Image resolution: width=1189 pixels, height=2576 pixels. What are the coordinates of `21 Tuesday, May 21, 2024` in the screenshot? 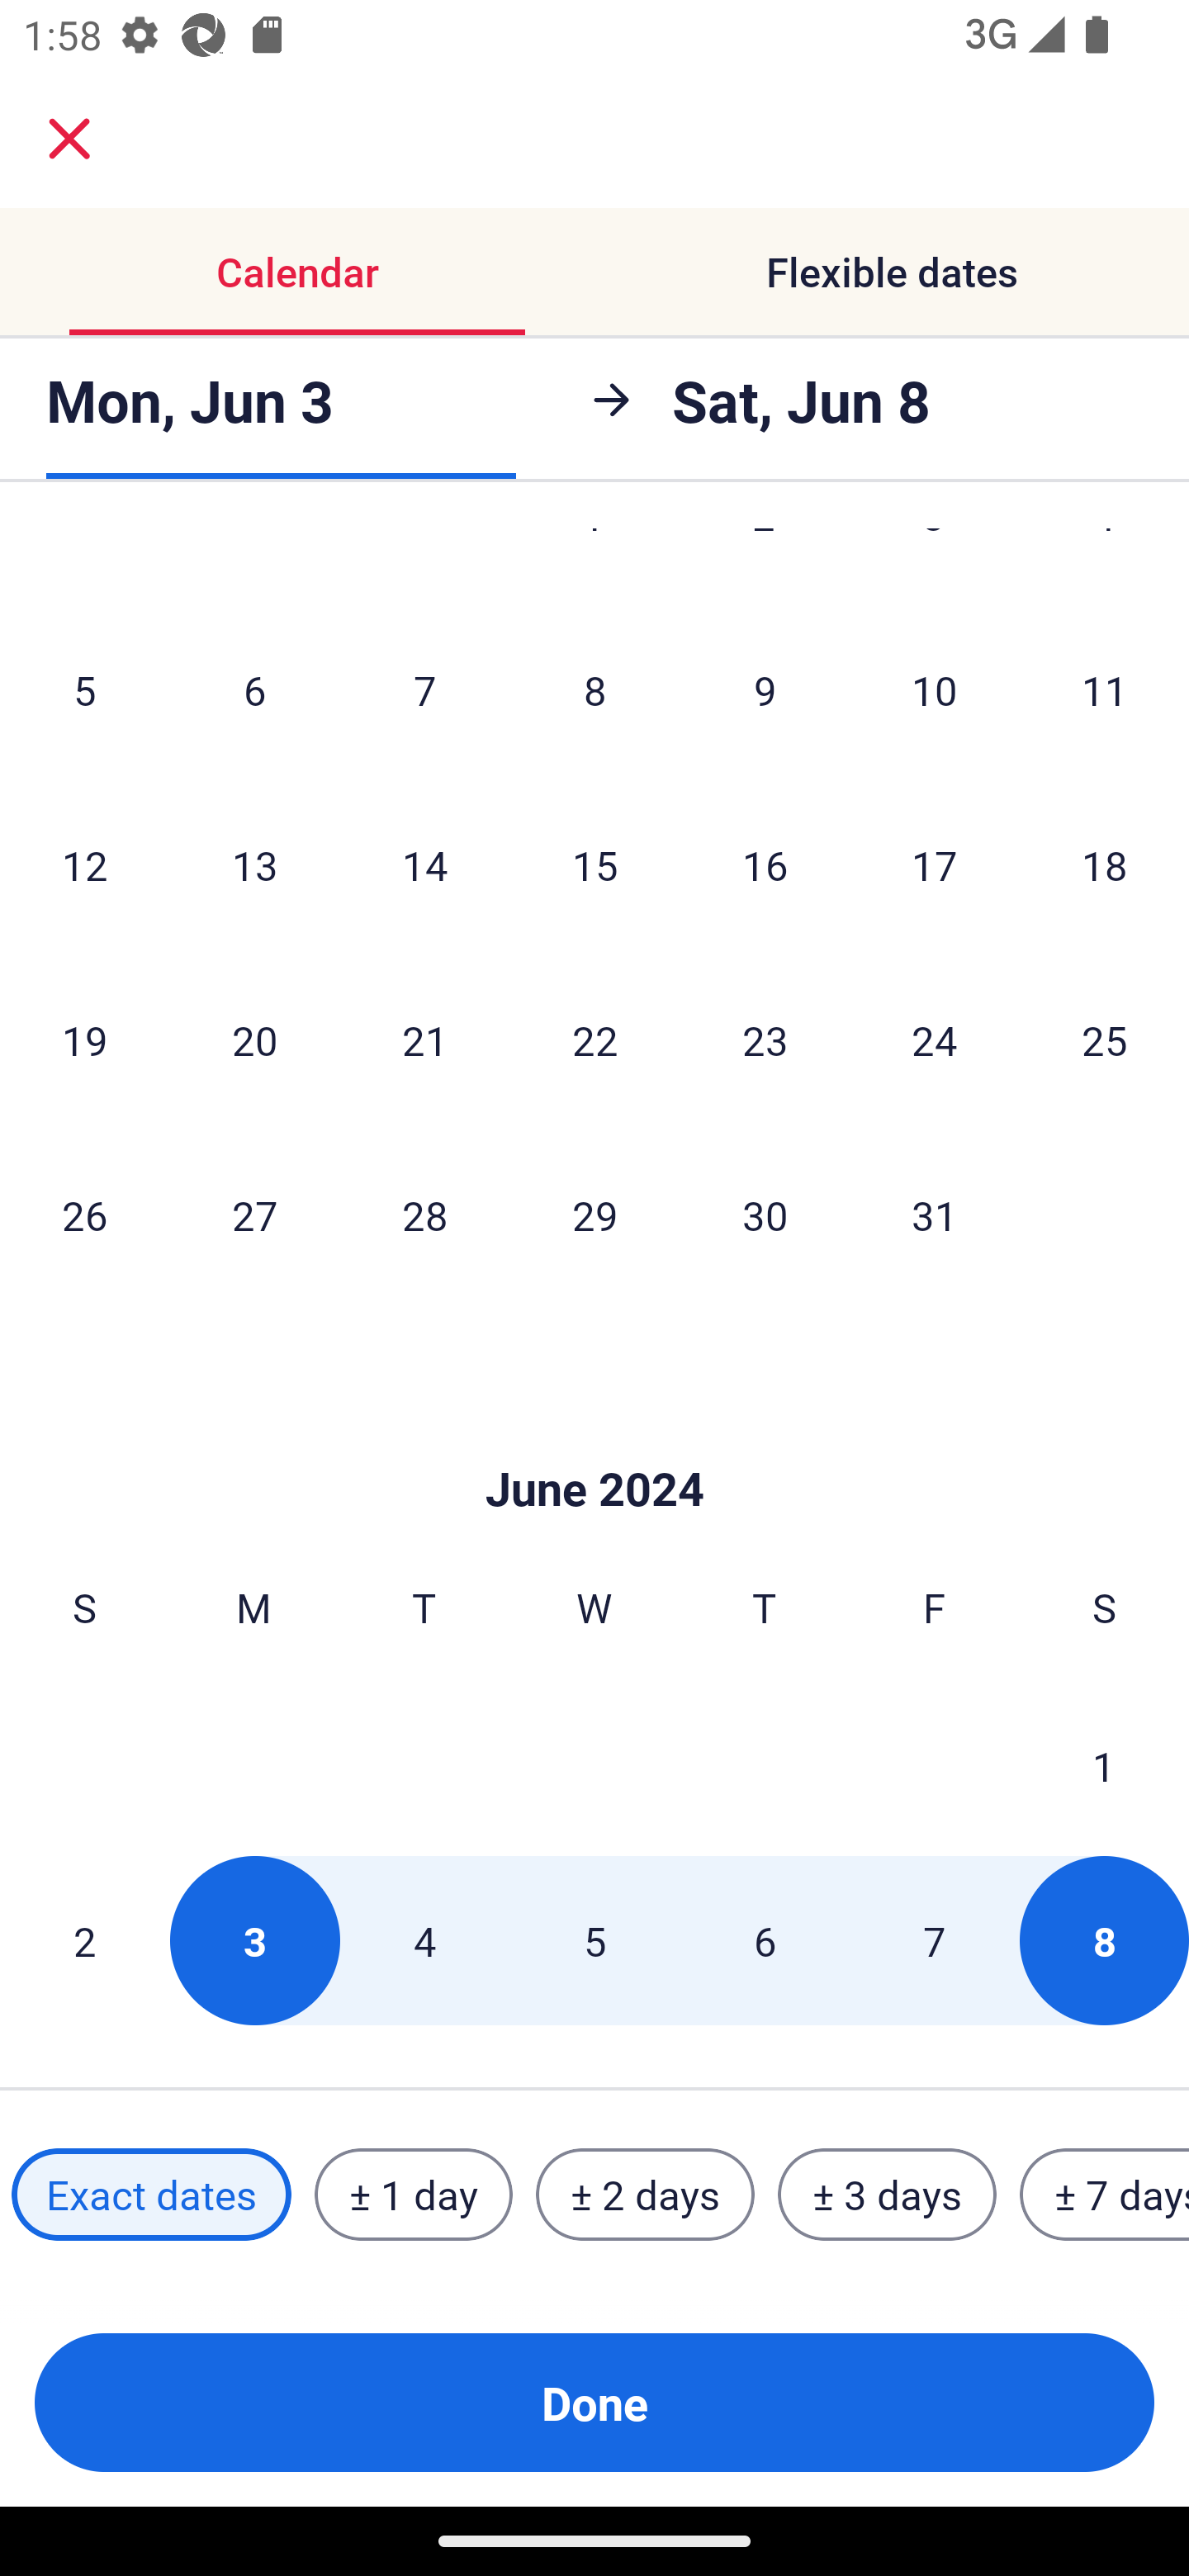 It's located at (424, 1040).